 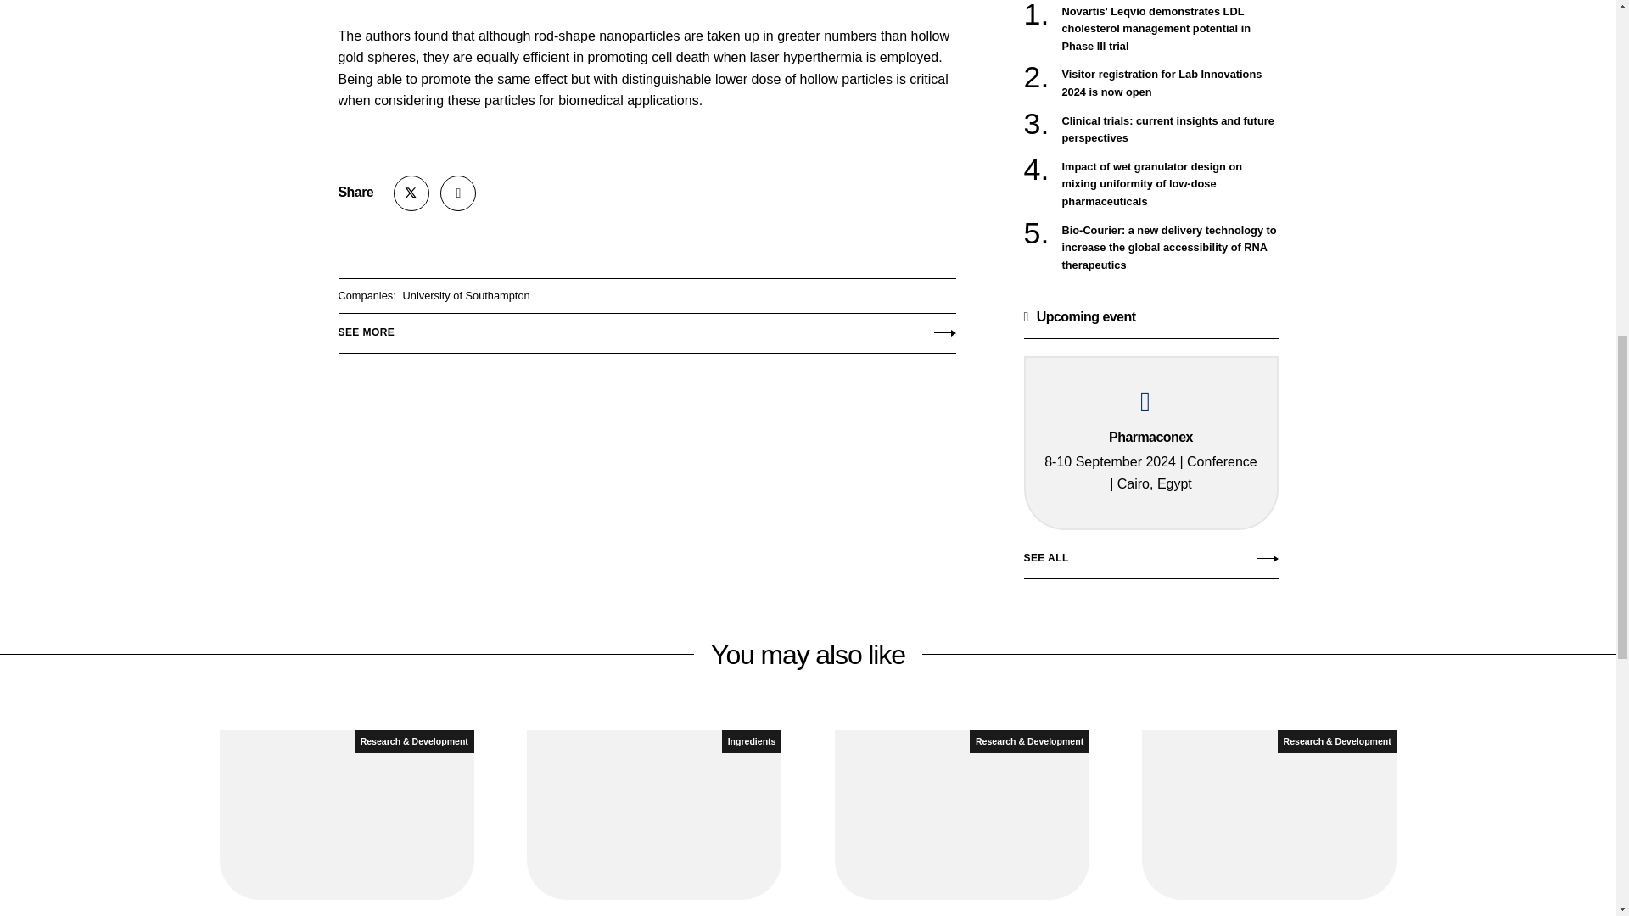 What do you see at coordinates (1170, 129) in the screenshot?
I see `Clinical trials: current insights and future perspectives` at bounding box center [1170, 129].